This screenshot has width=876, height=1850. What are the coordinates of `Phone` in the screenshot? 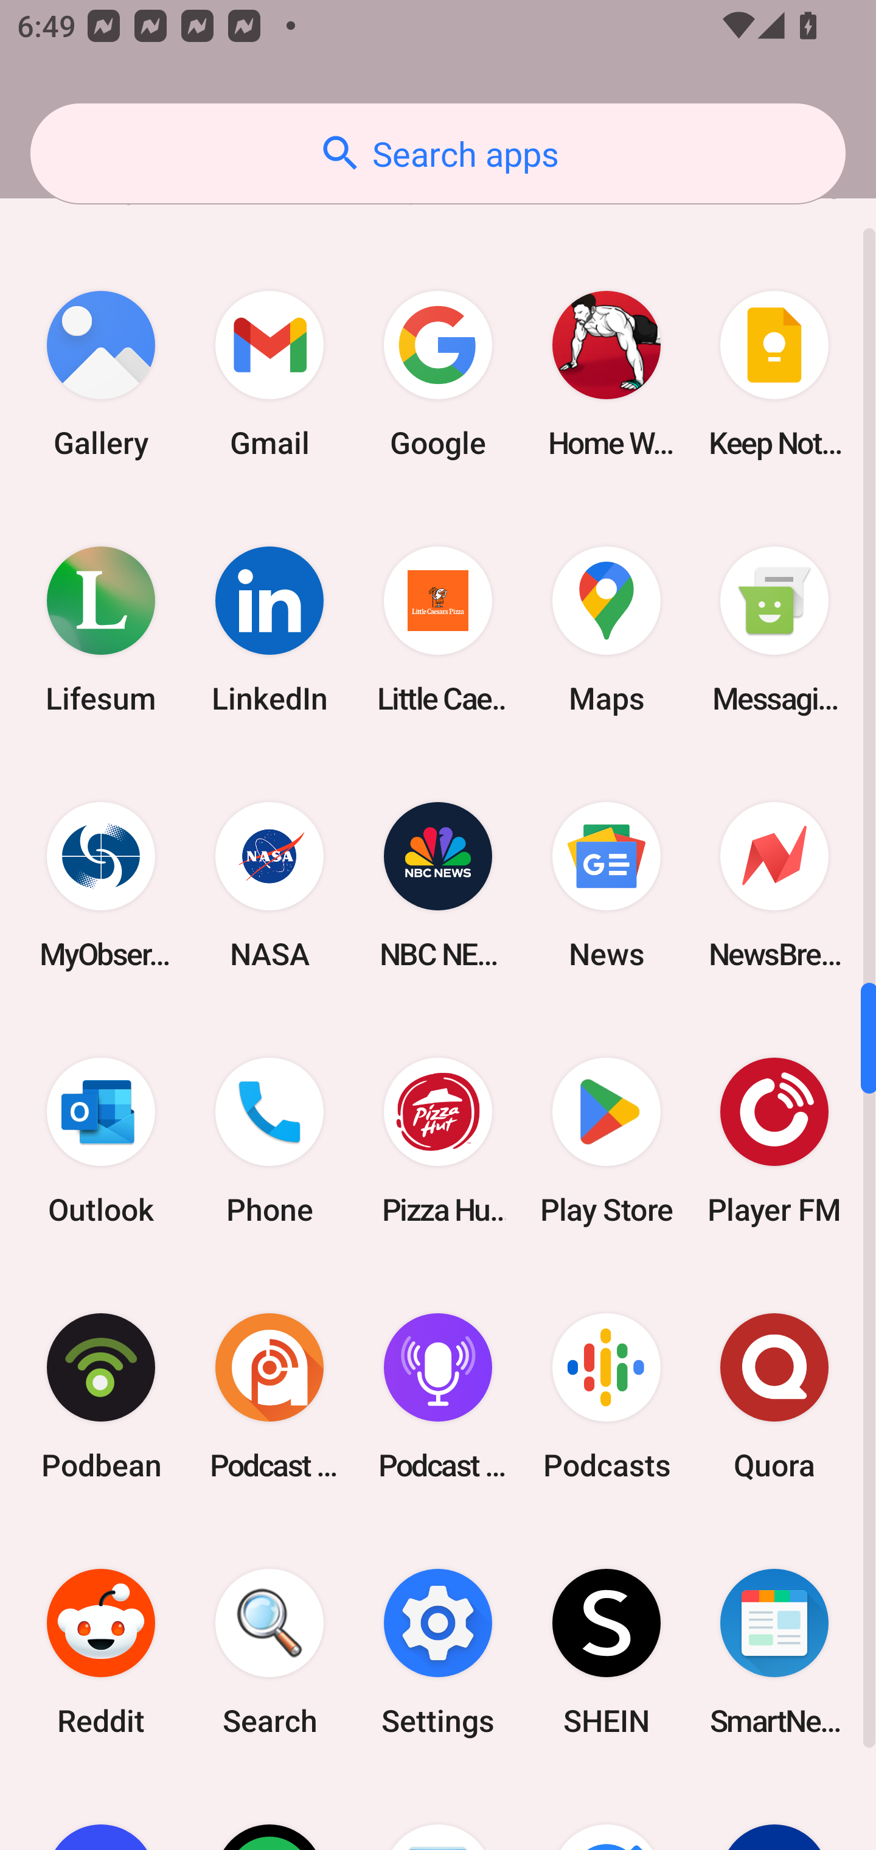 It's located at (269, 1141).